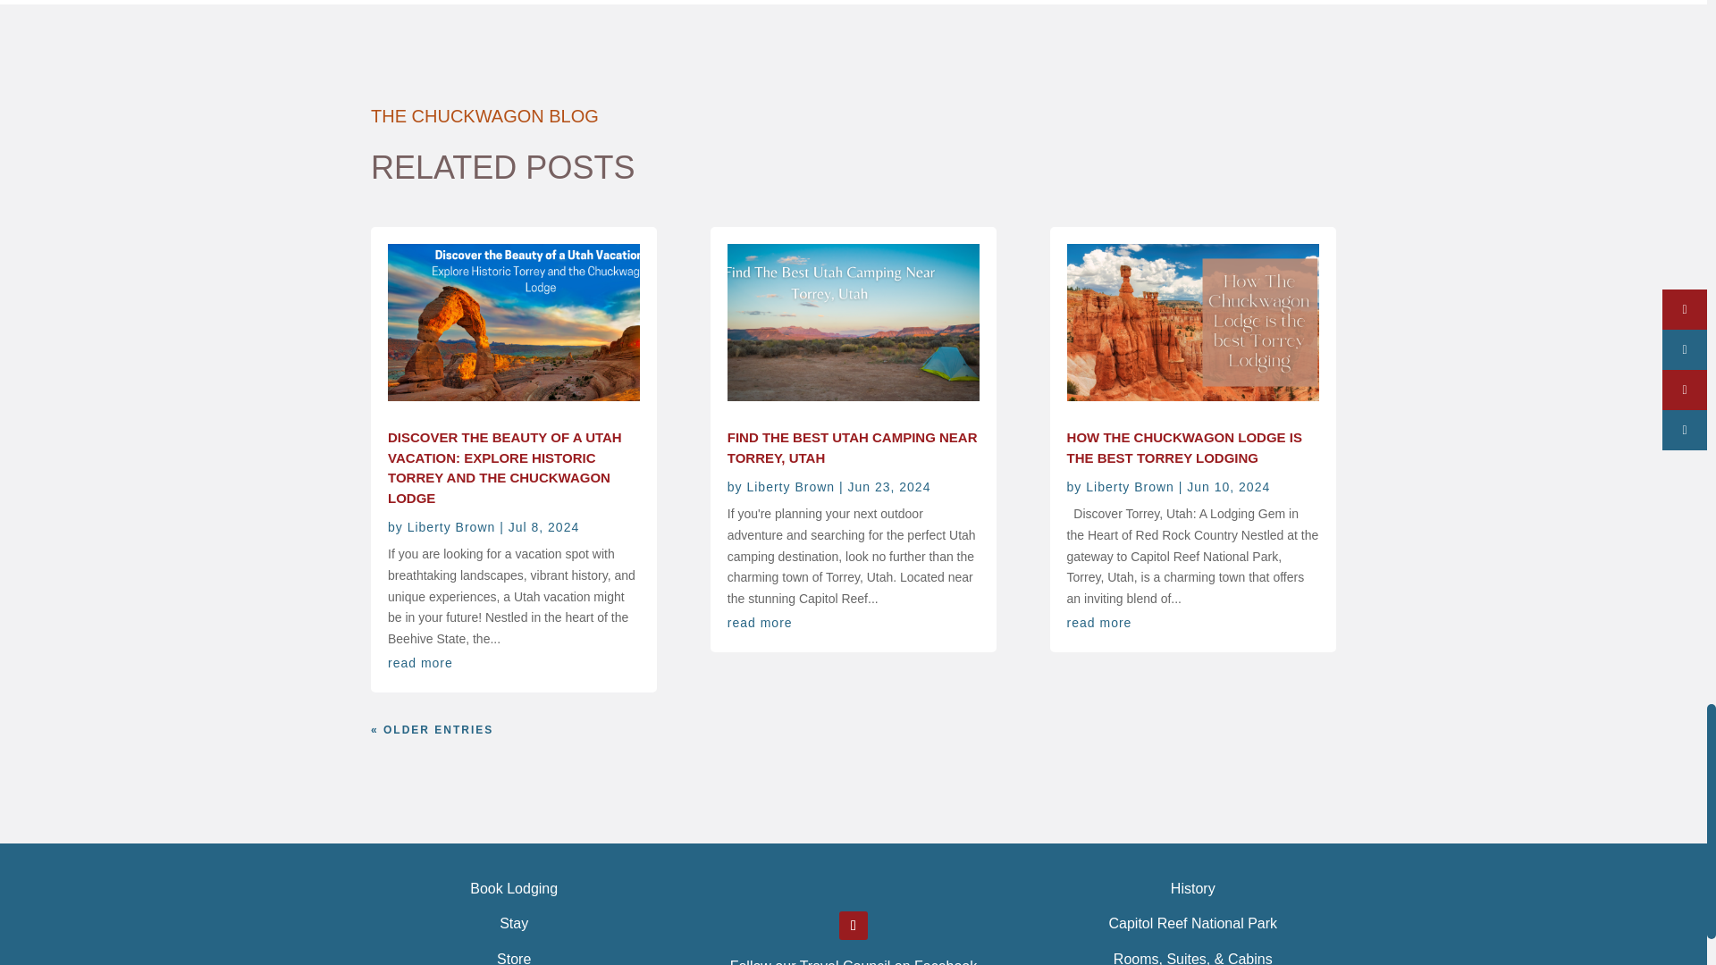 The width and height of the screenshot is (1716, 965). I want to click on Posts by Liberty Brown, so click(451, 527).